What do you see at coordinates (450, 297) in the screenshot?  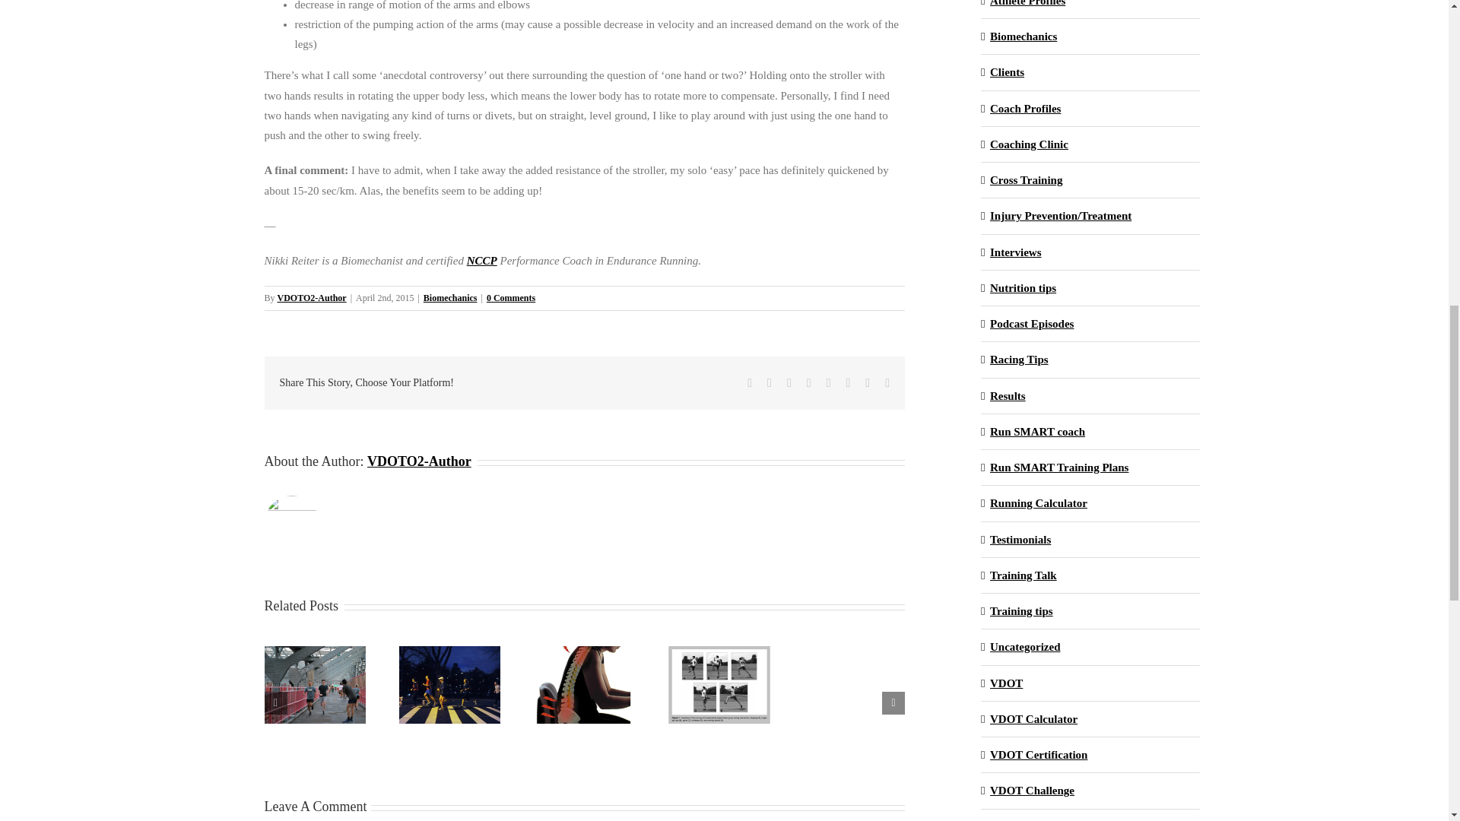 I see `Biomechanics` at bounding box center [450, 297].